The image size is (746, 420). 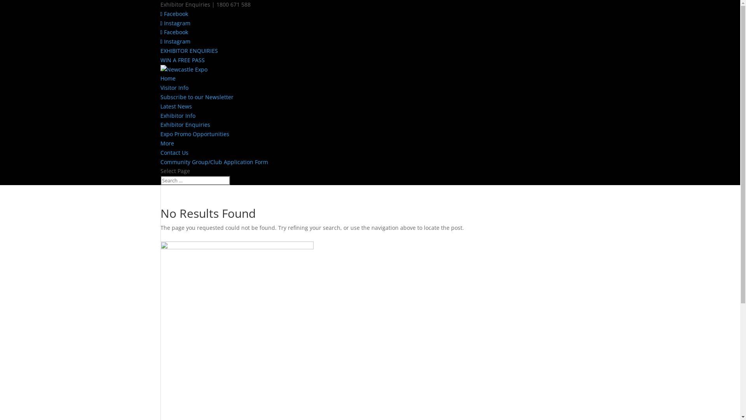 What do you see at coordinates (168, 79) in the screenshot?
I see `Home` at bounding box center [168, 79].